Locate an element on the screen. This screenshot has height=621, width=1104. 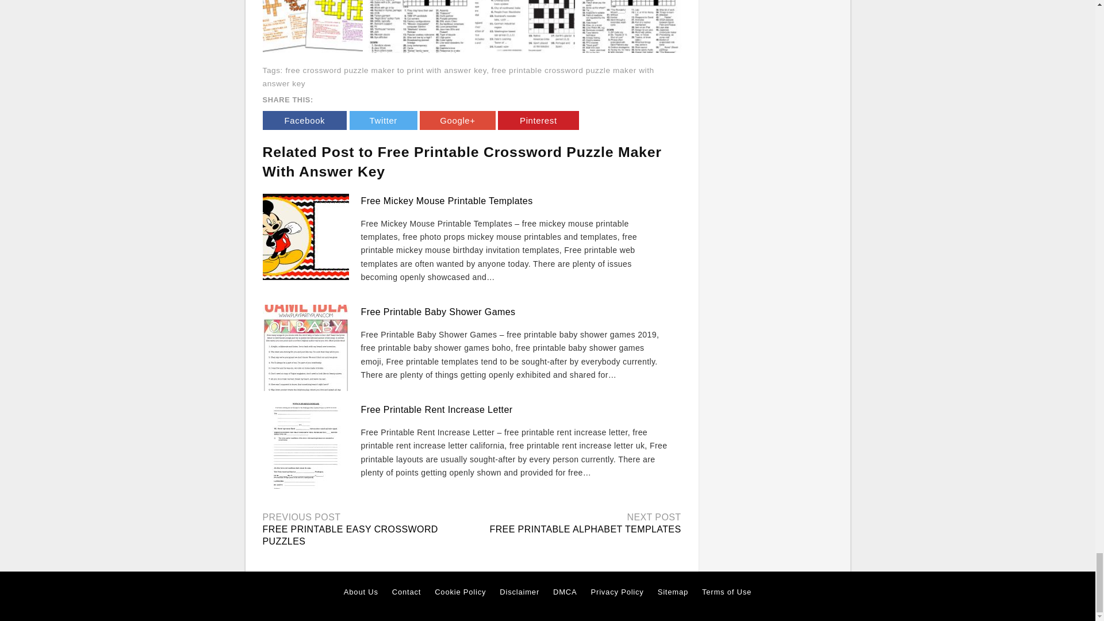
FREE PRINTABLE EASY CROSSWORD PUZZLES is located at coordinates (350, 535).